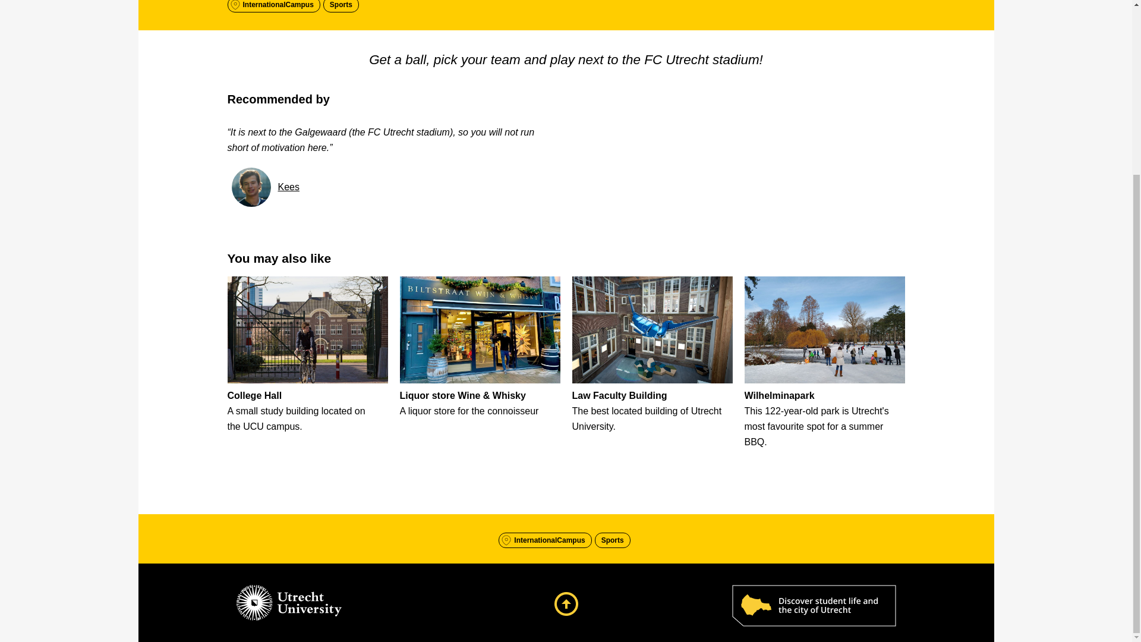  Describe the element at coordinates (778, 395) in the screenshot. I see `Wilhelminapark` at that location.